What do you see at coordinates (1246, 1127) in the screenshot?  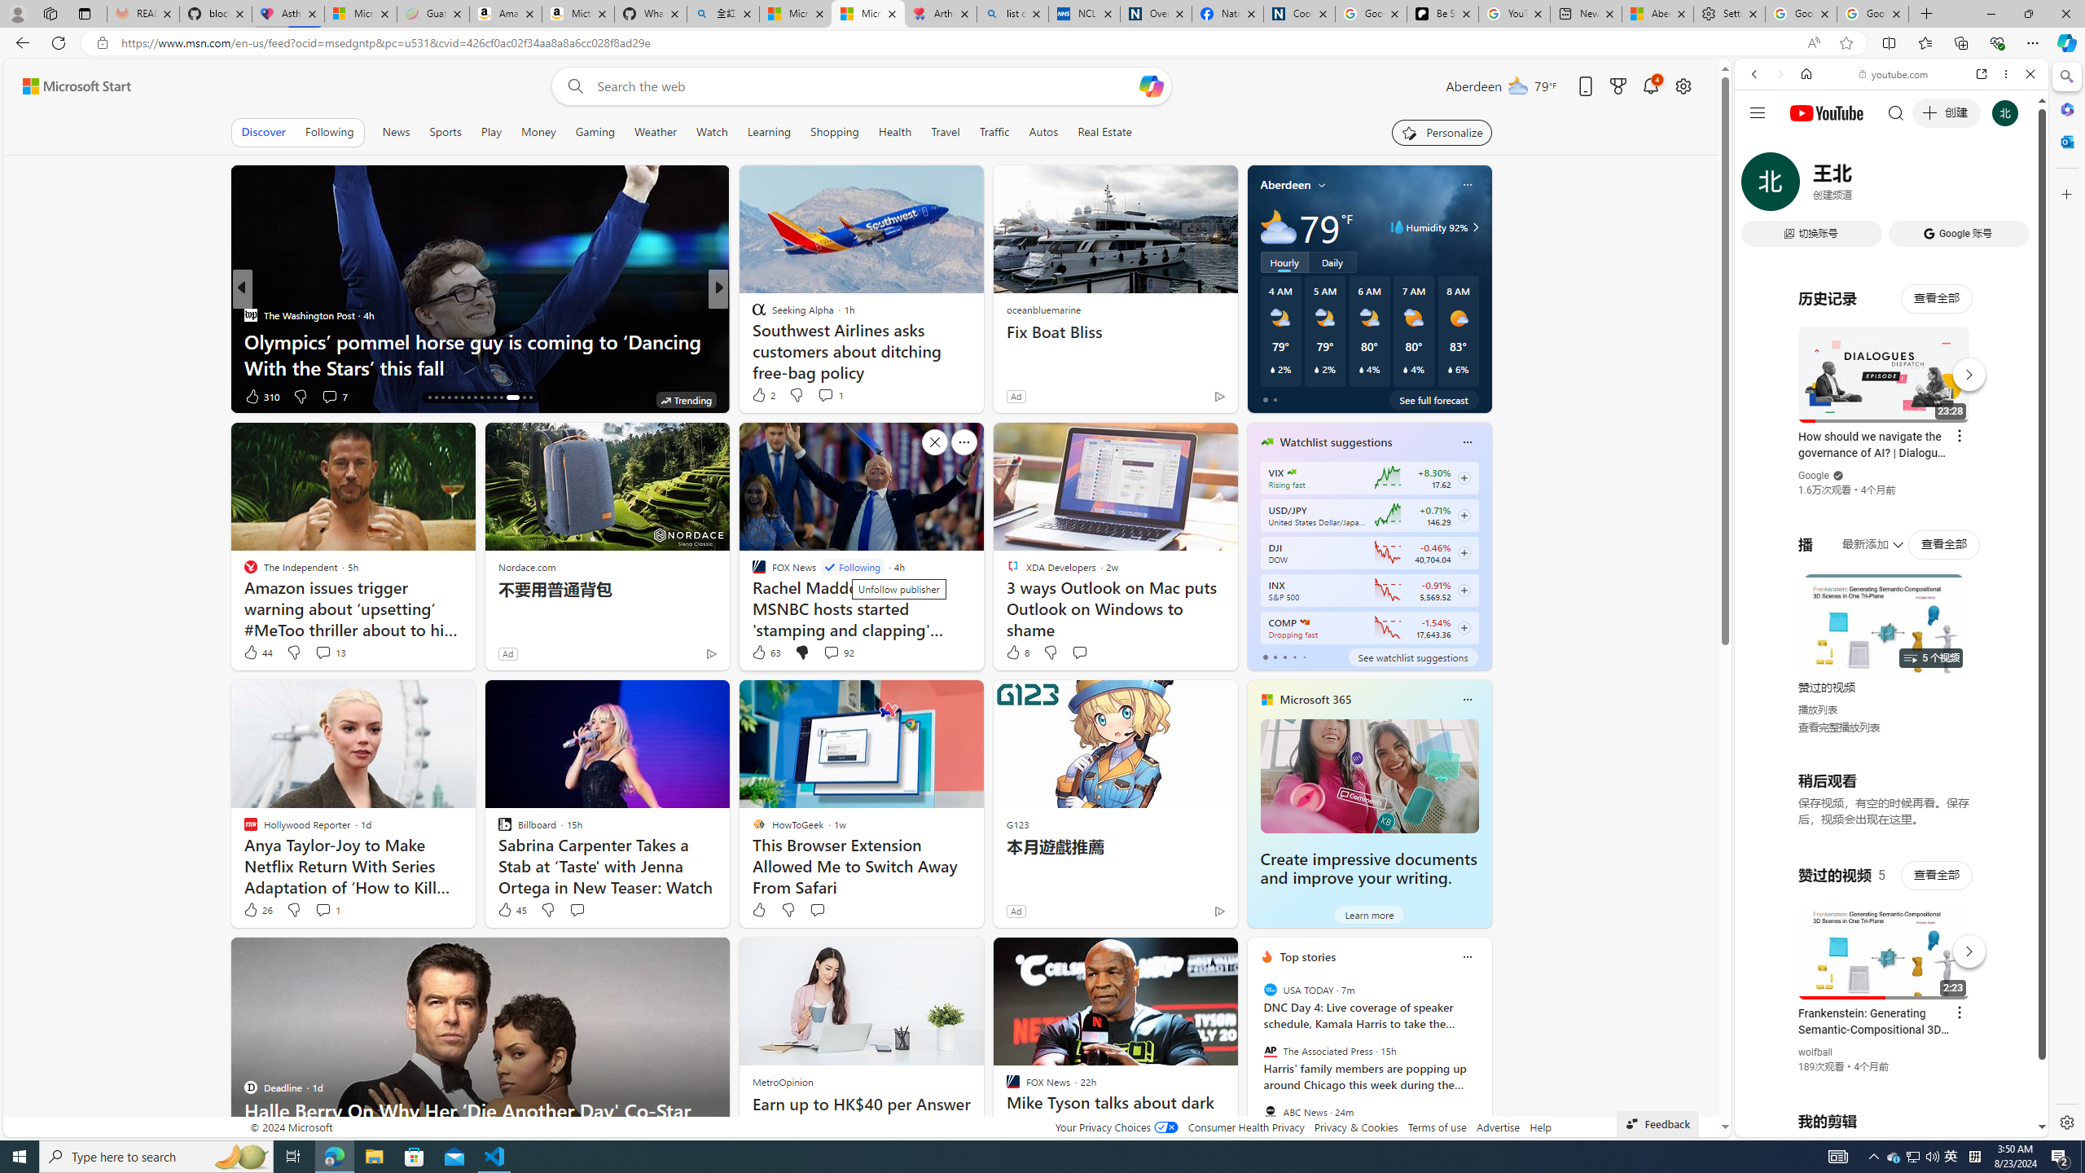 I see `Consumer Health Privacy` at bounding box center [1246, 1127].